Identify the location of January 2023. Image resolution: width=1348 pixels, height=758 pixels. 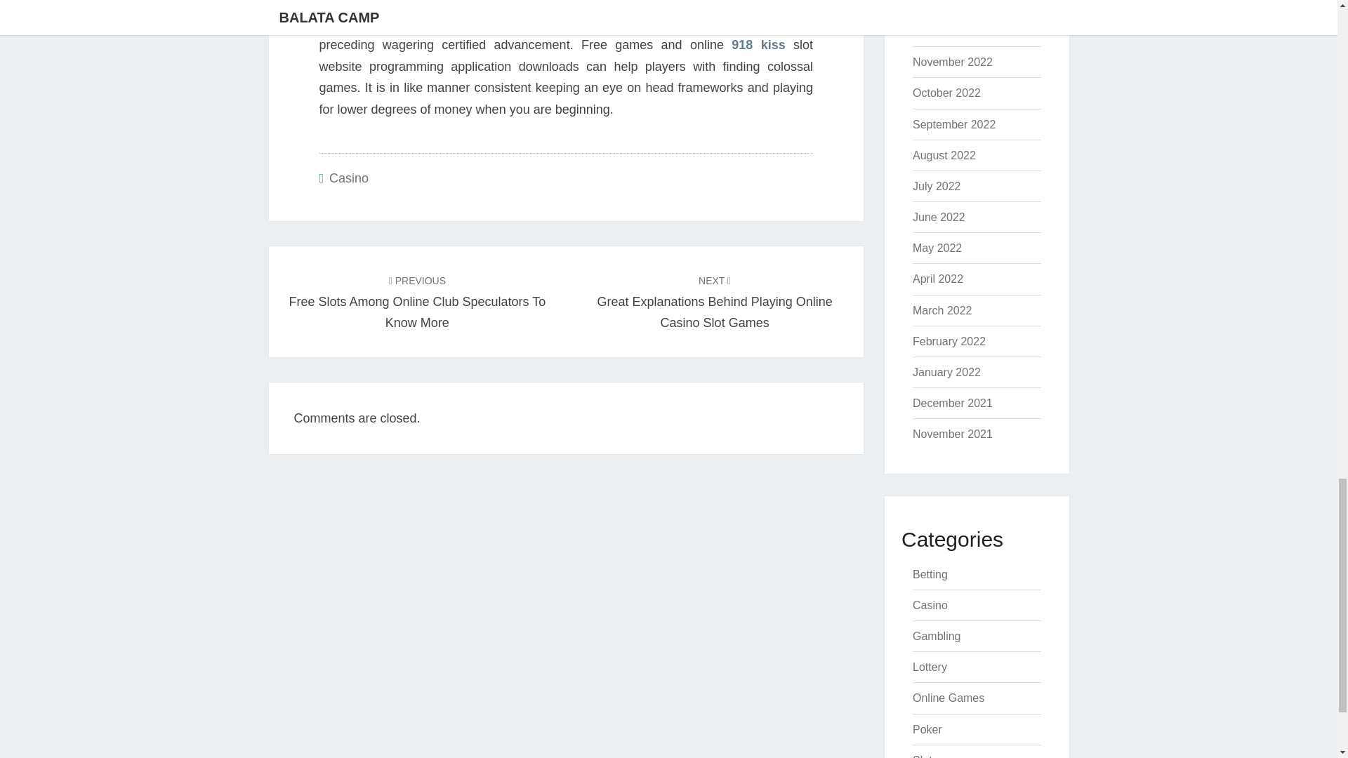
(946, 3).